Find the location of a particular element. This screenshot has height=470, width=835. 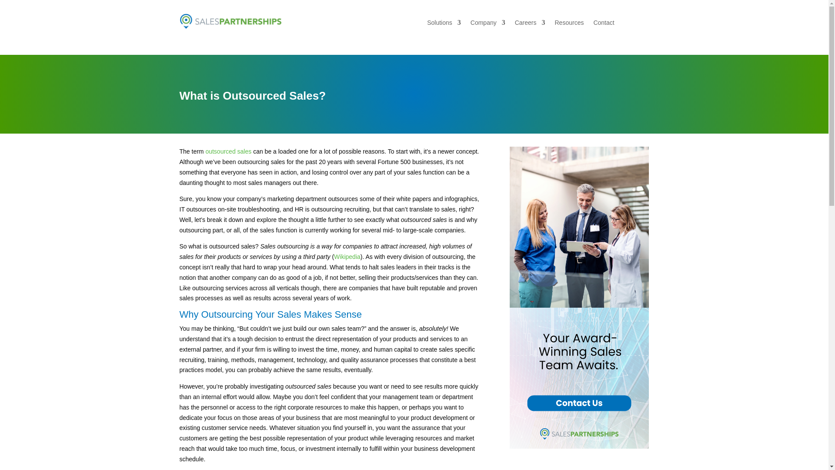

Contact is located at coordinates (603, 24).